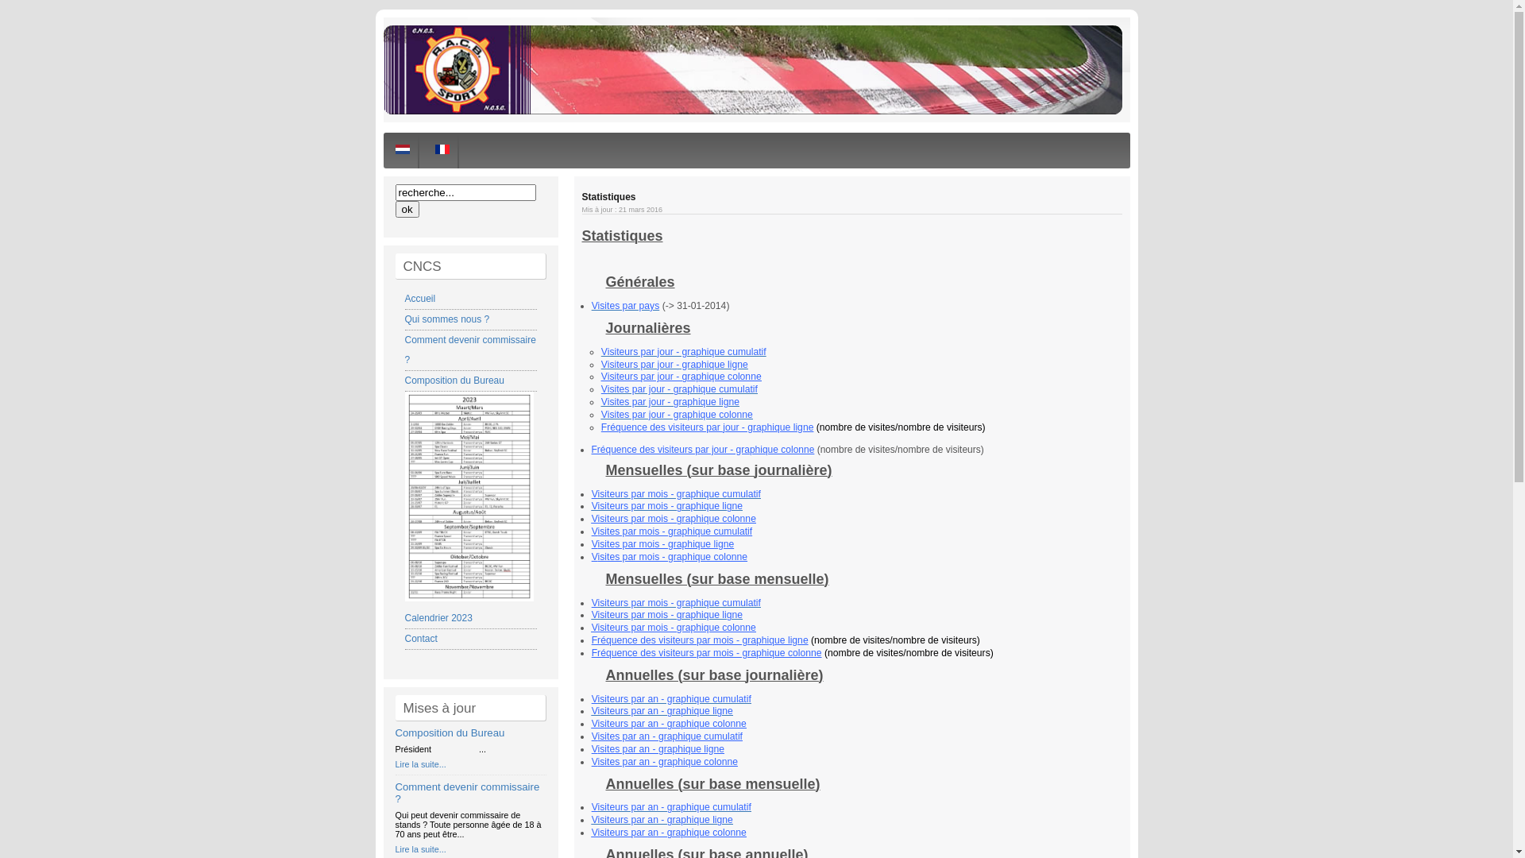 The height and width of the screenshot is (858, 1525). I want to click on Visiteurs par jour - graphique ligne, so click(675, 365).